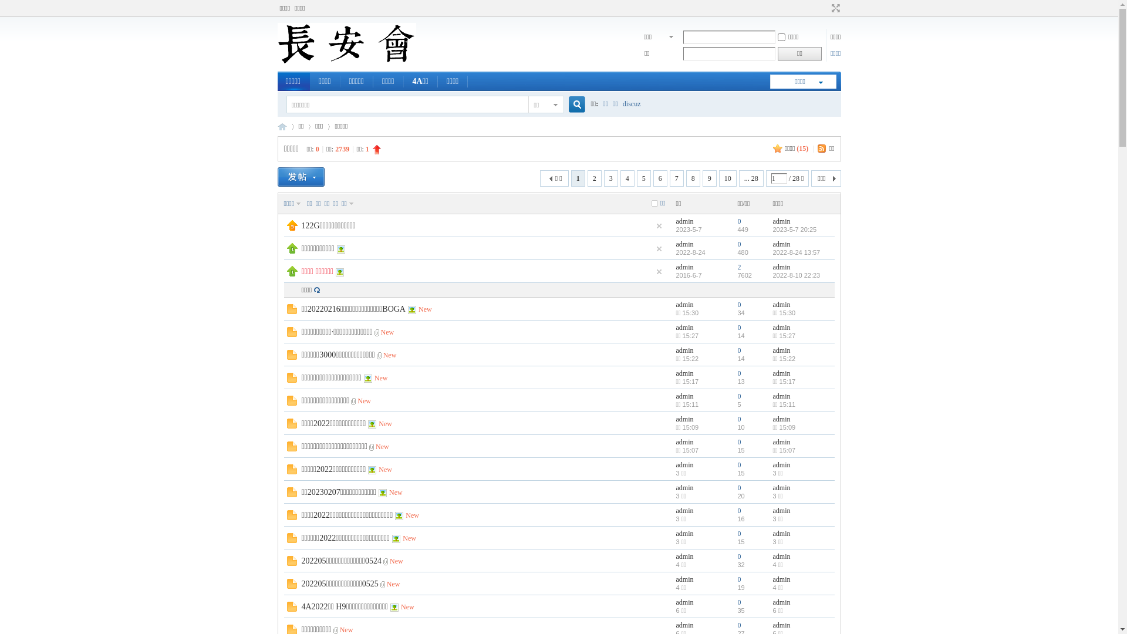 Image resolution: width=1127 pixels, height=634 pixels. Describe the element at coordinates (412, 515) in the screenshot. I see `New` at that location.